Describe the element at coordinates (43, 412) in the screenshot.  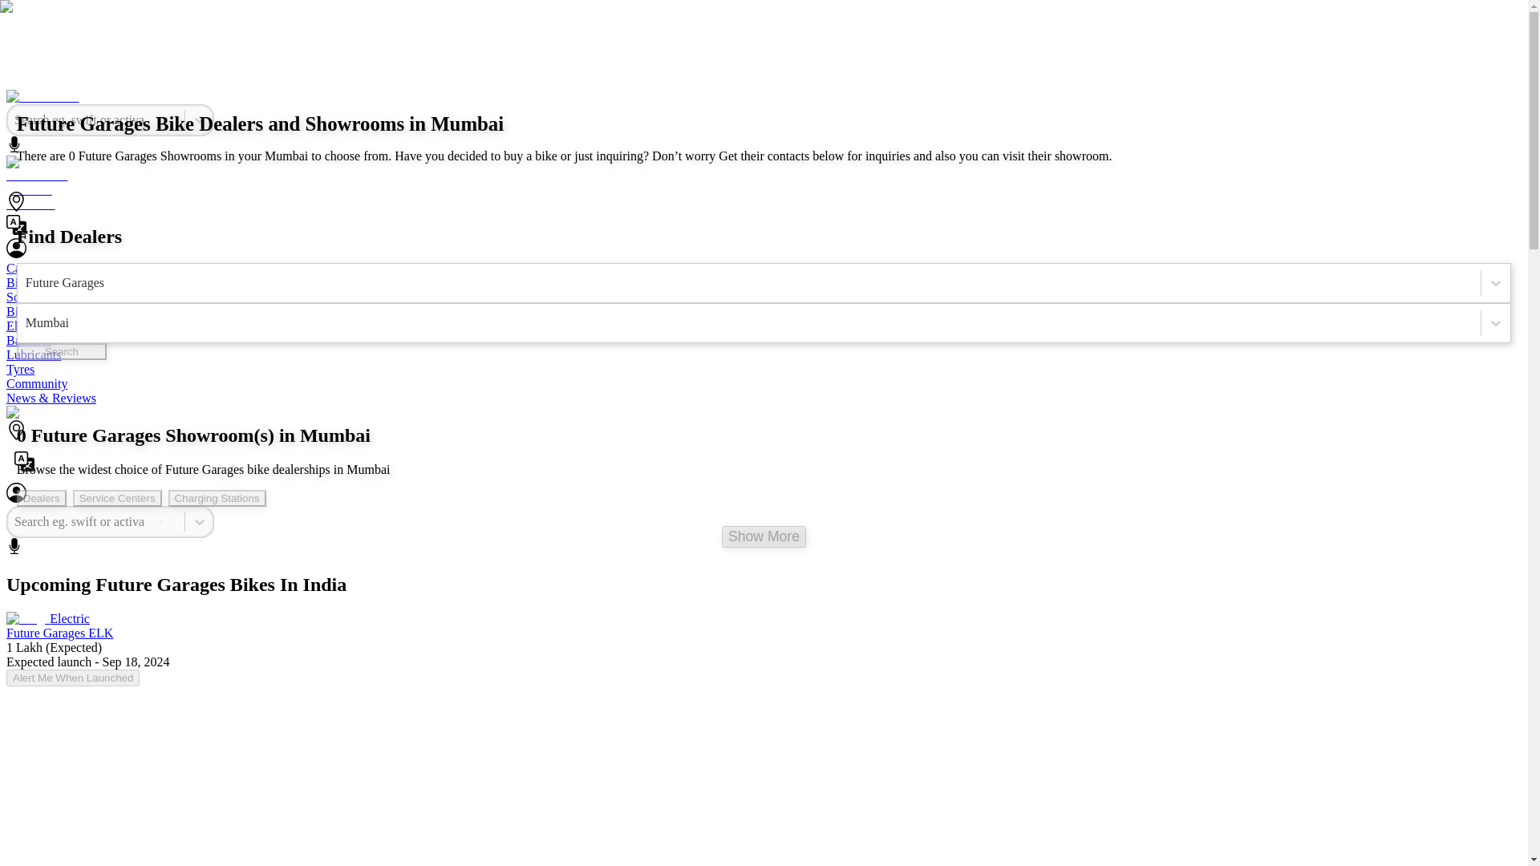
I see `Carbike360` at that location.